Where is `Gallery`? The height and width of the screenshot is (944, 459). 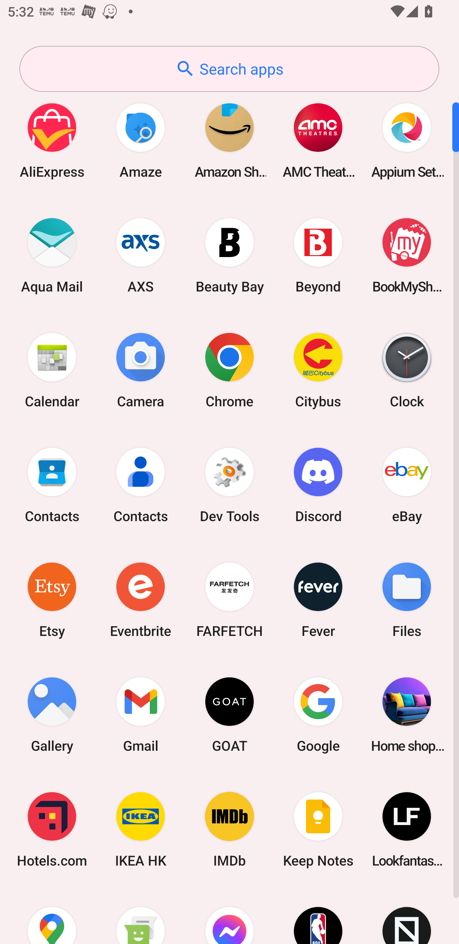 Gallery is located at coordinates (52, 714).